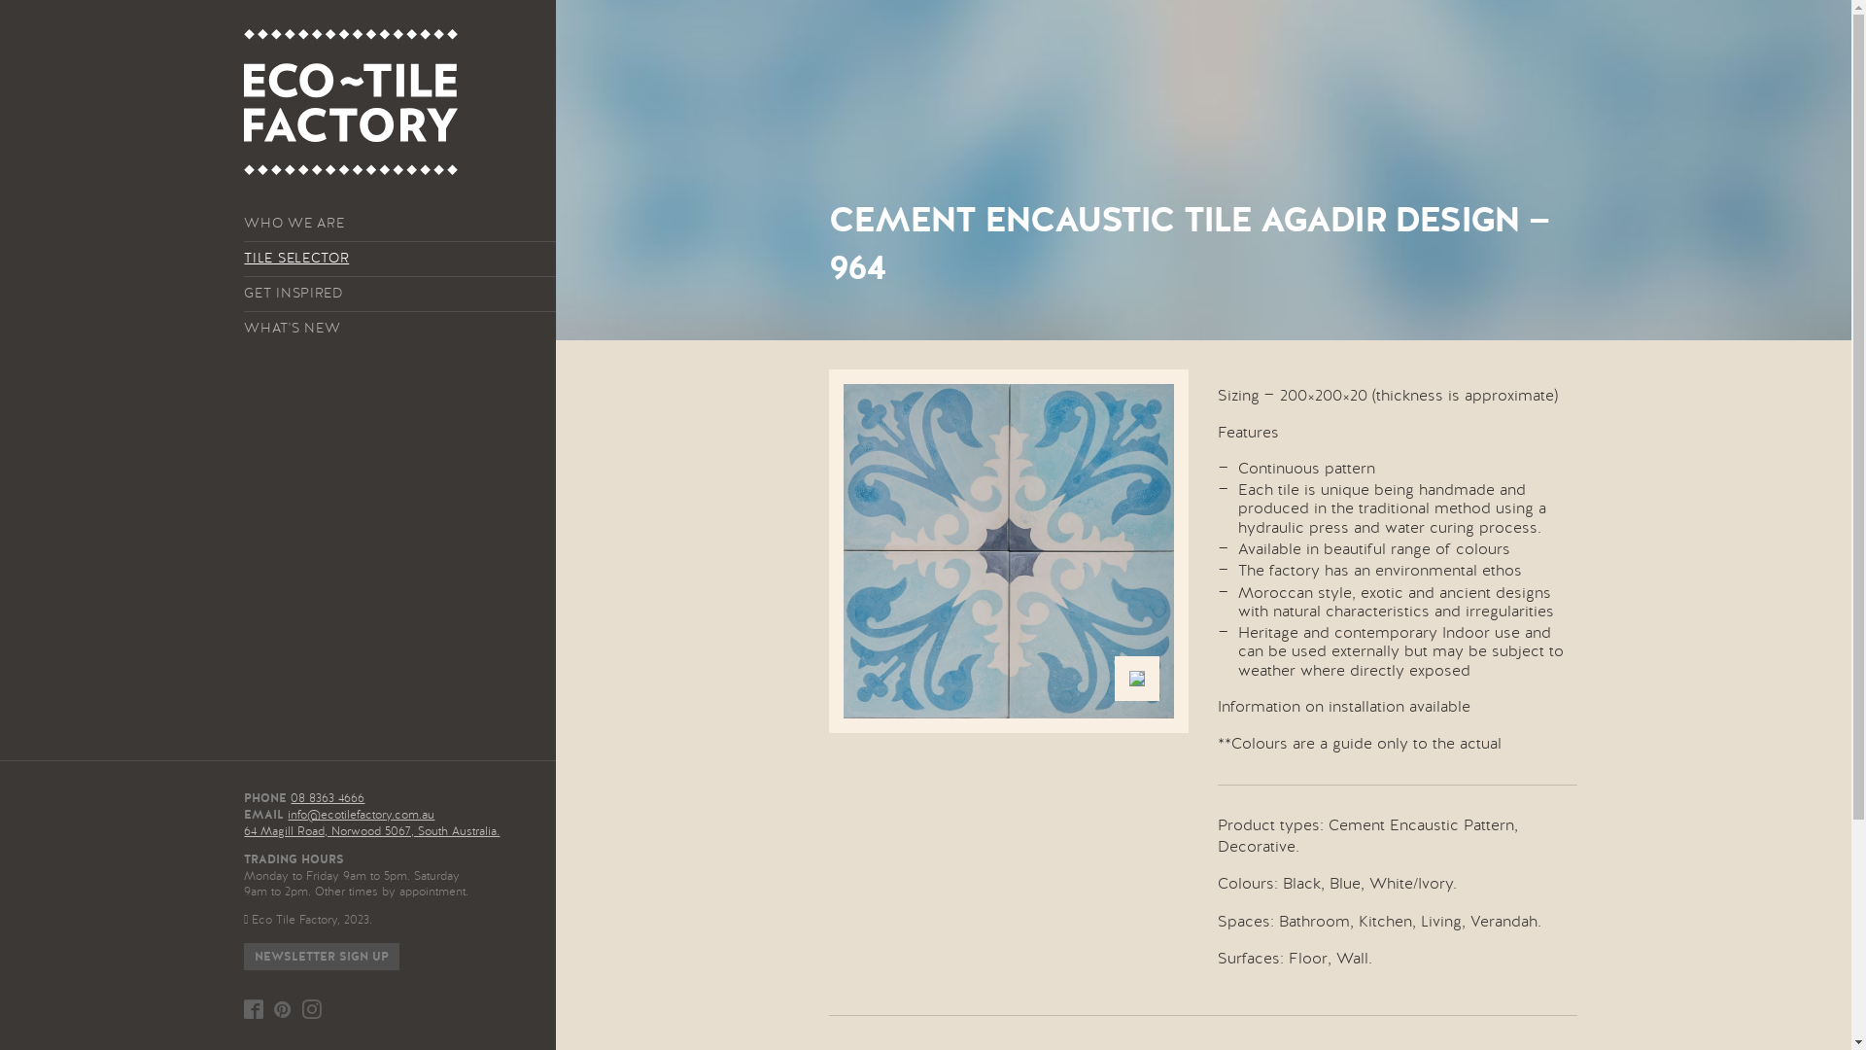 The height and width of the screenshot is (1050, 1866). Describe the element at coordinates (371, 831) in the screenshot. I see `64 Magill Road, Norwood 5067, South Australia.` at that location.